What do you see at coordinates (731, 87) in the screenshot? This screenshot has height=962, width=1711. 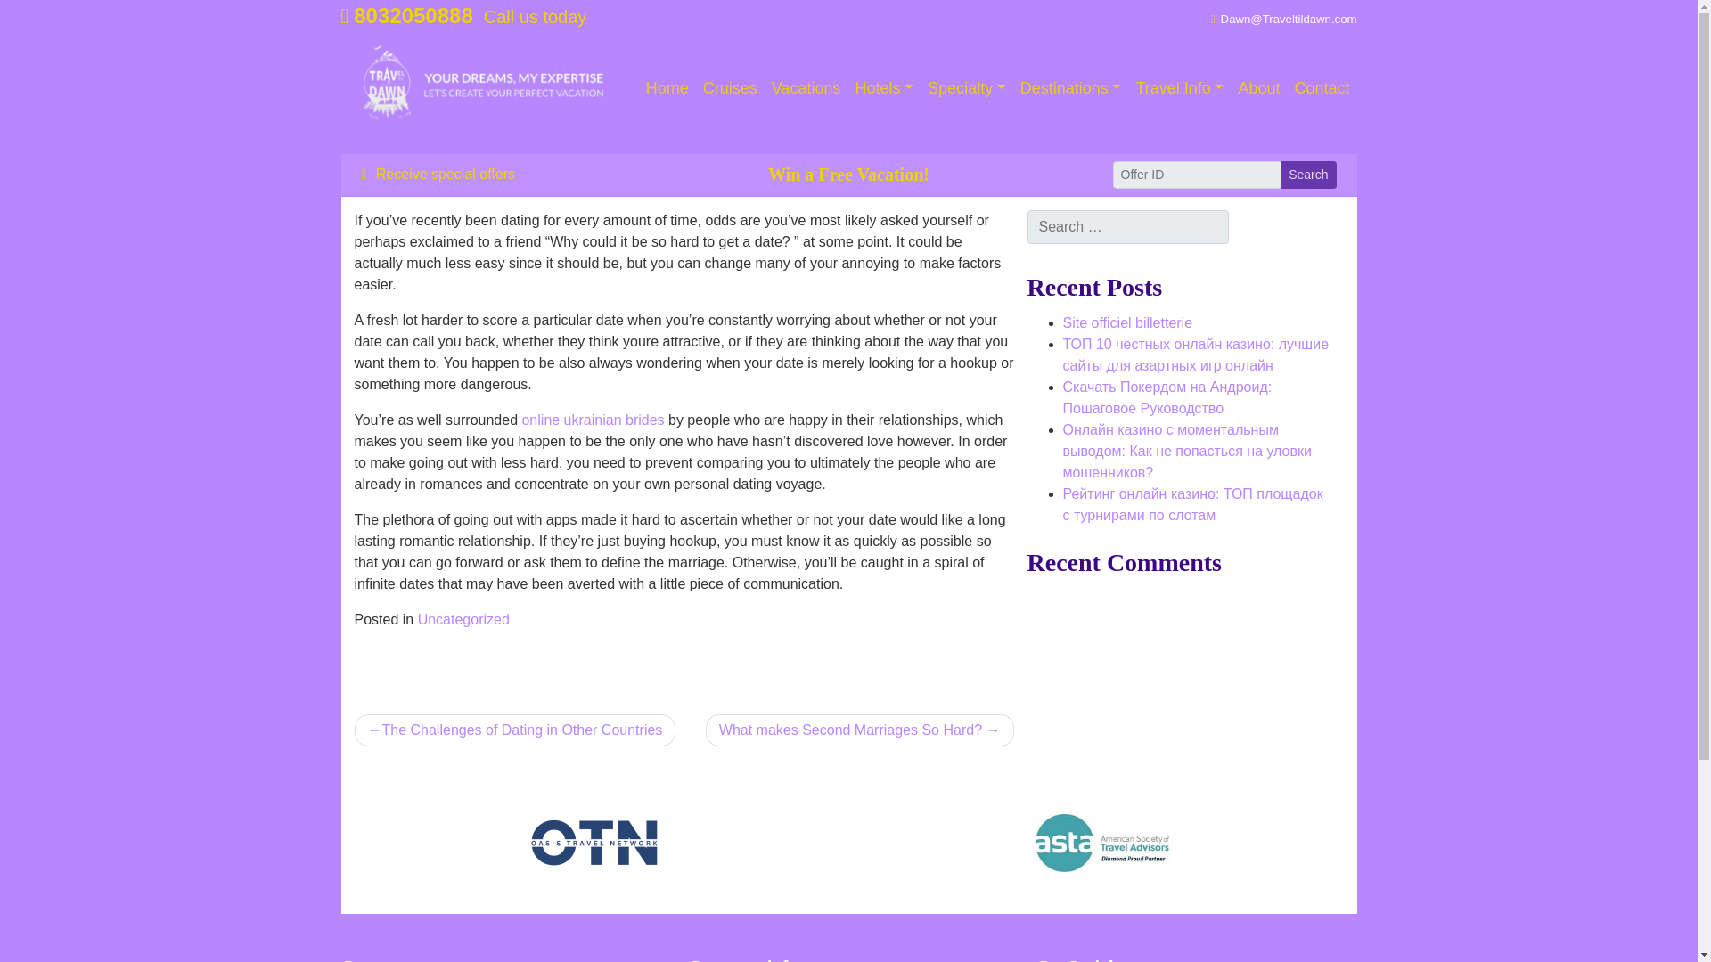 I see `Cruises` at bounding box center [731, 87].